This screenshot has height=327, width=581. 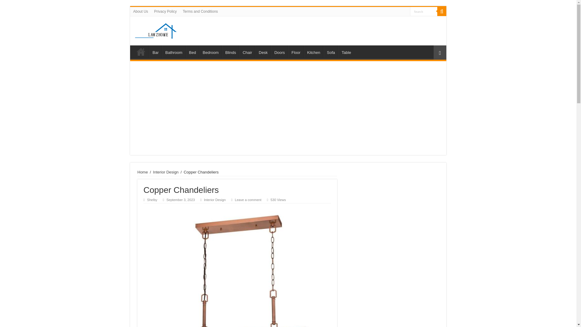 What do you see at coordinates (440, 52) in the screenshot?
I see `Random Article` at bounding box center [440, 52].